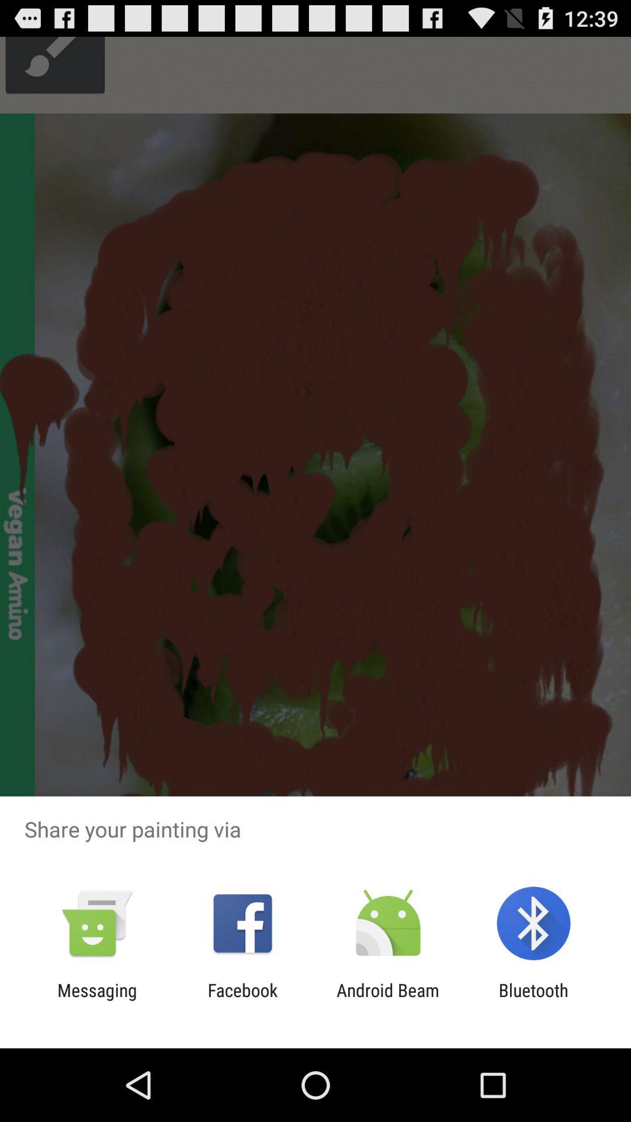 The width and height of the screenshot is (631, 1122). I want to click on press app next to facebook icon, so click(97, 1000).